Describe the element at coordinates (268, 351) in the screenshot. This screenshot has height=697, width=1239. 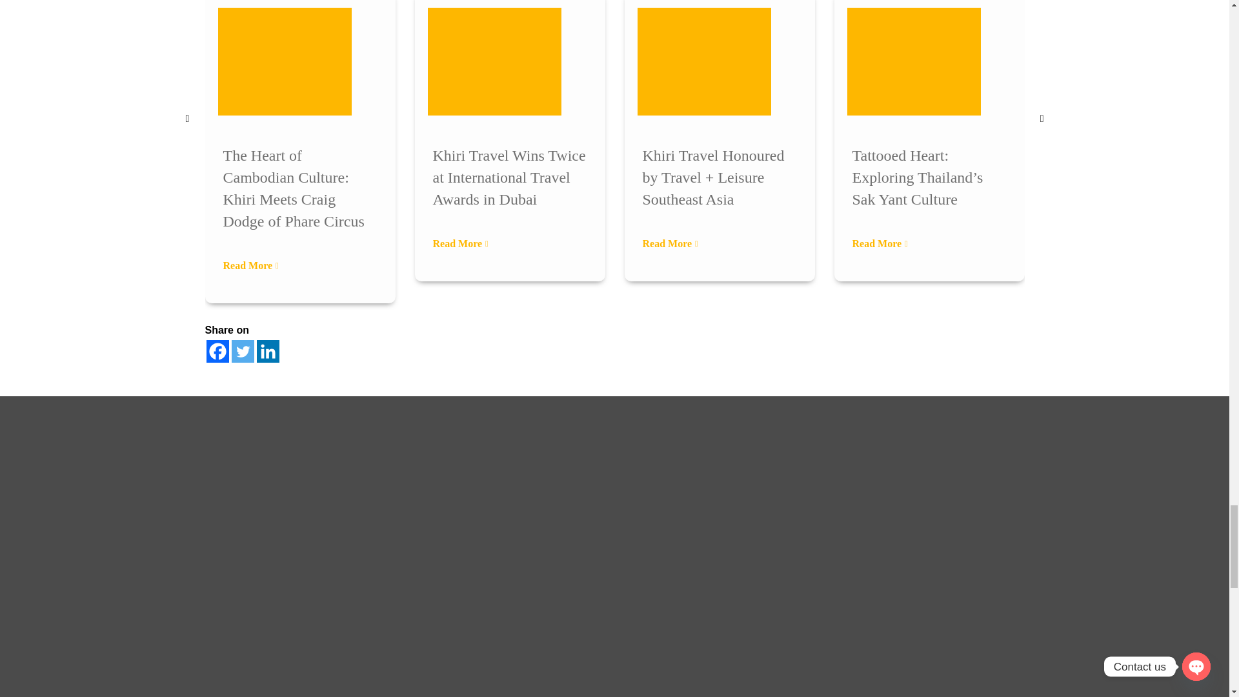
I see `Linkedin` at that location.